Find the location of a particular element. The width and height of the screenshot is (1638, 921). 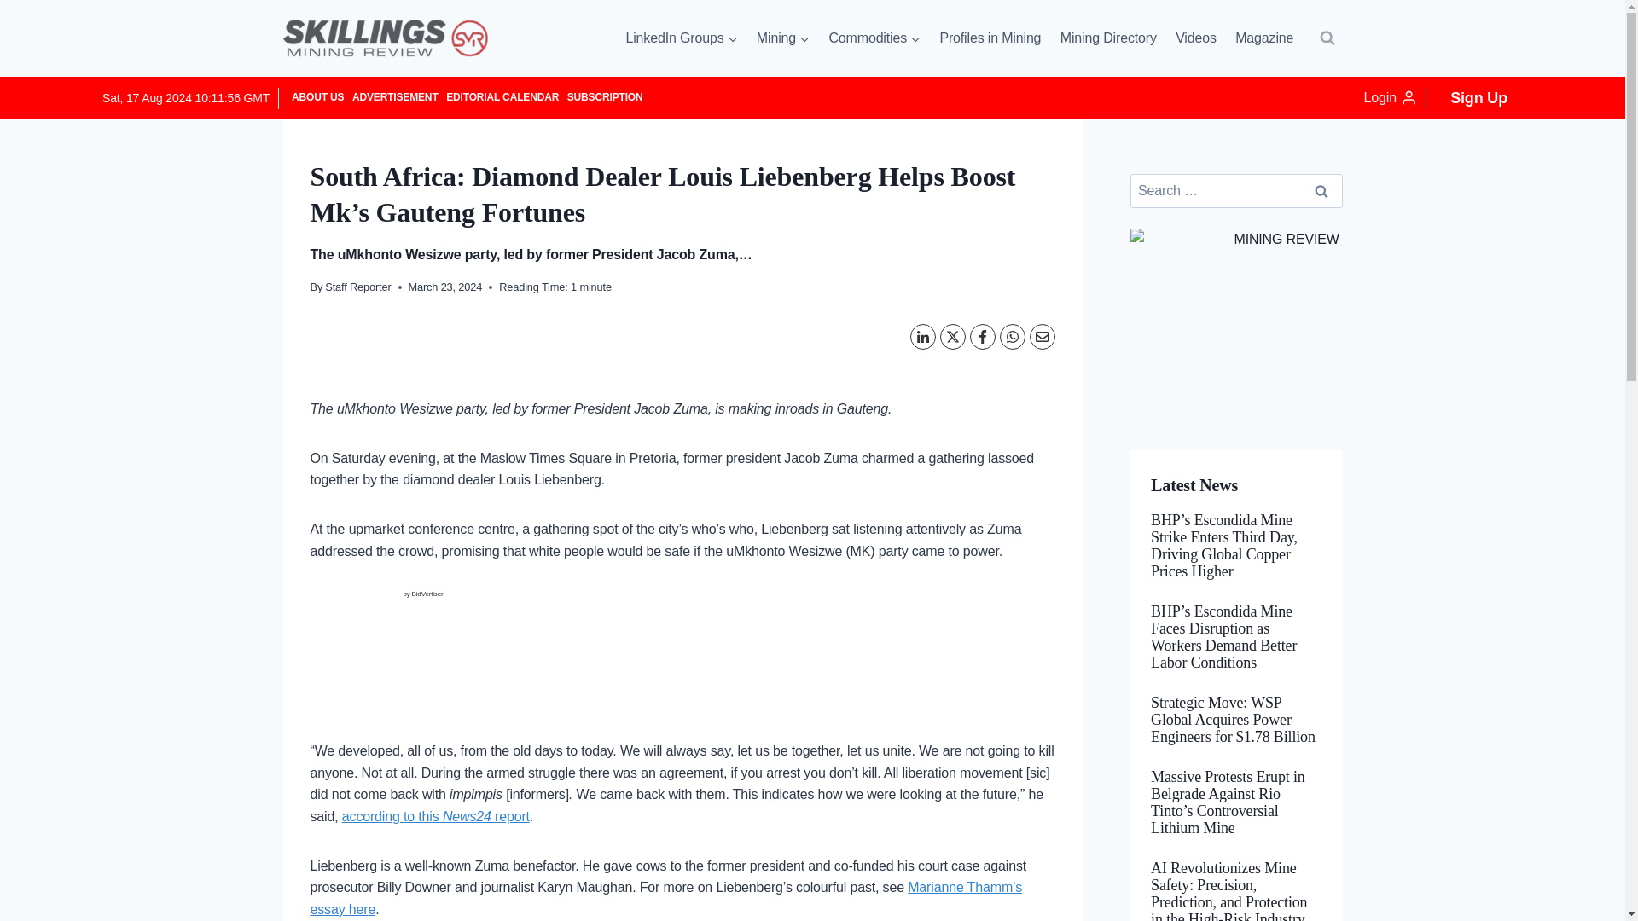

Sign Up is located at coordinates (1478, 97).